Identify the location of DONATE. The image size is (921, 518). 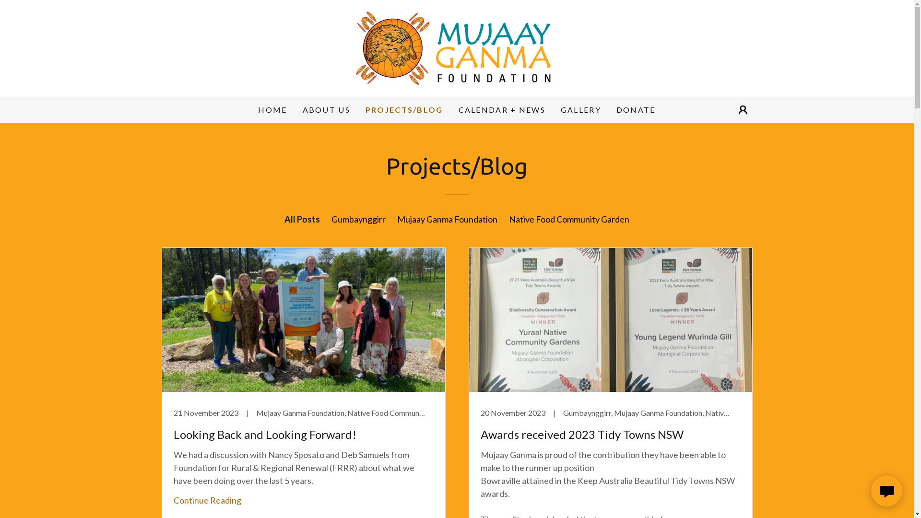
(636, 110).